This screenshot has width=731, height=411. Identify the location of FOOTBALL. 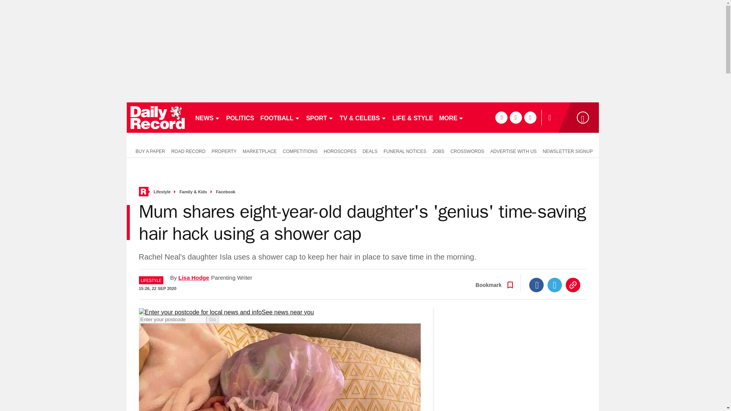
(280, 117).